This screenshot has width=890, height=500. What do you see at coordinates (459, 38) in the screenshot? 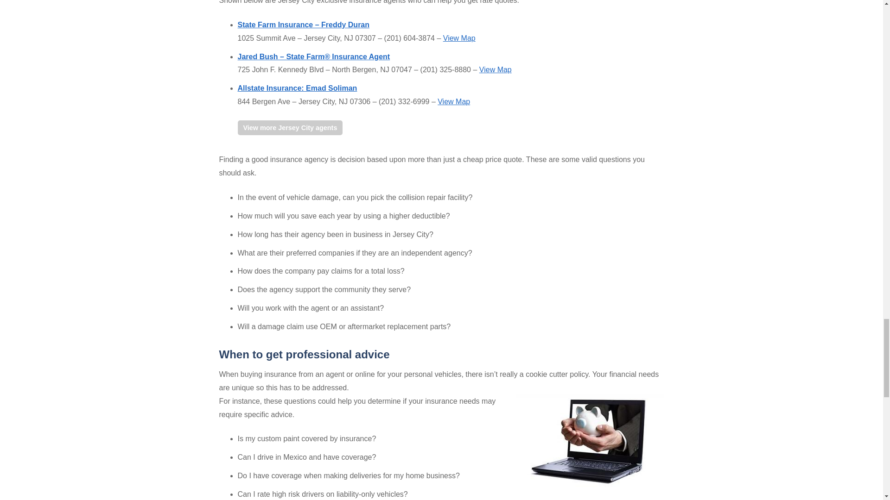
I see `View Map` at bounding box center [459, 38].